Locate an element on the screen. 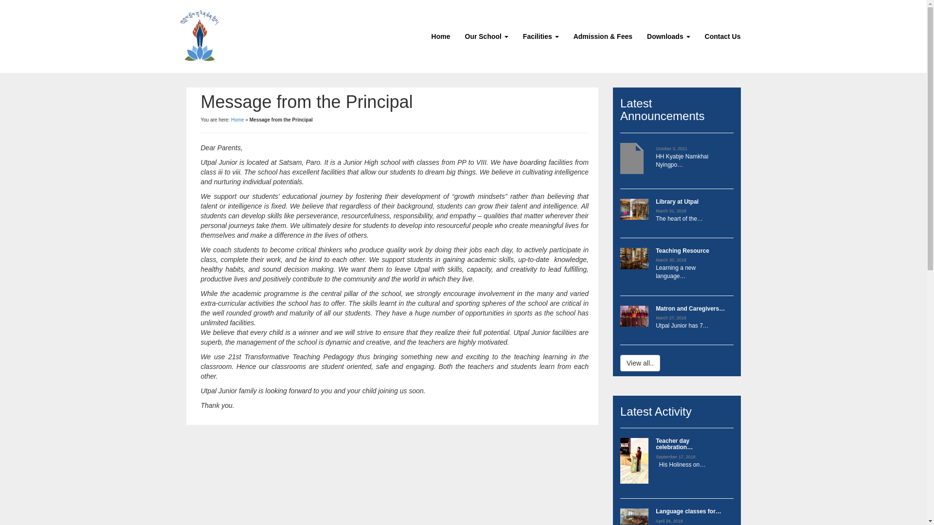 This screenshot has width=934, height=525. Home is located at coordinates (441, 36).